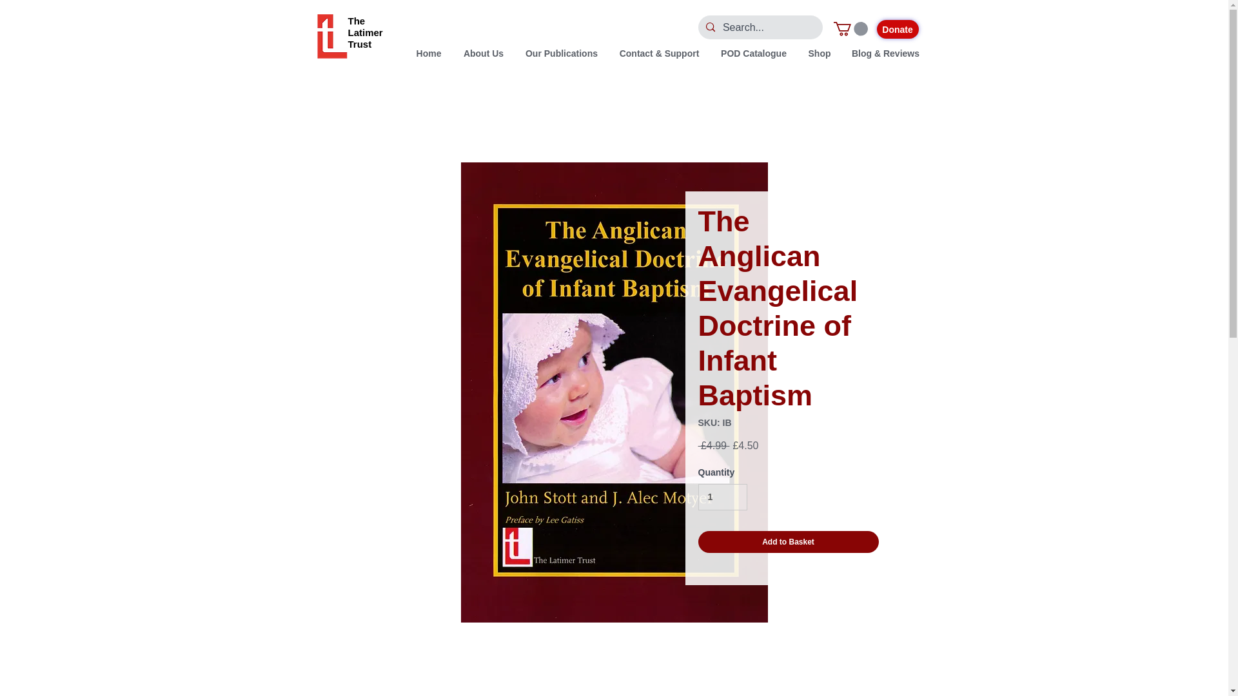 This screenshot has width=1238, height=696. I want to click on Latimer, so click(365, 32).